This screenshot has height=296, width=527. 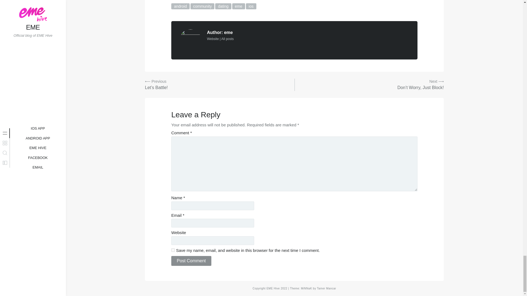 What do you see at coordinates (181, 6) in the screenshot?
I see `android` at bounding box center [181, 6].